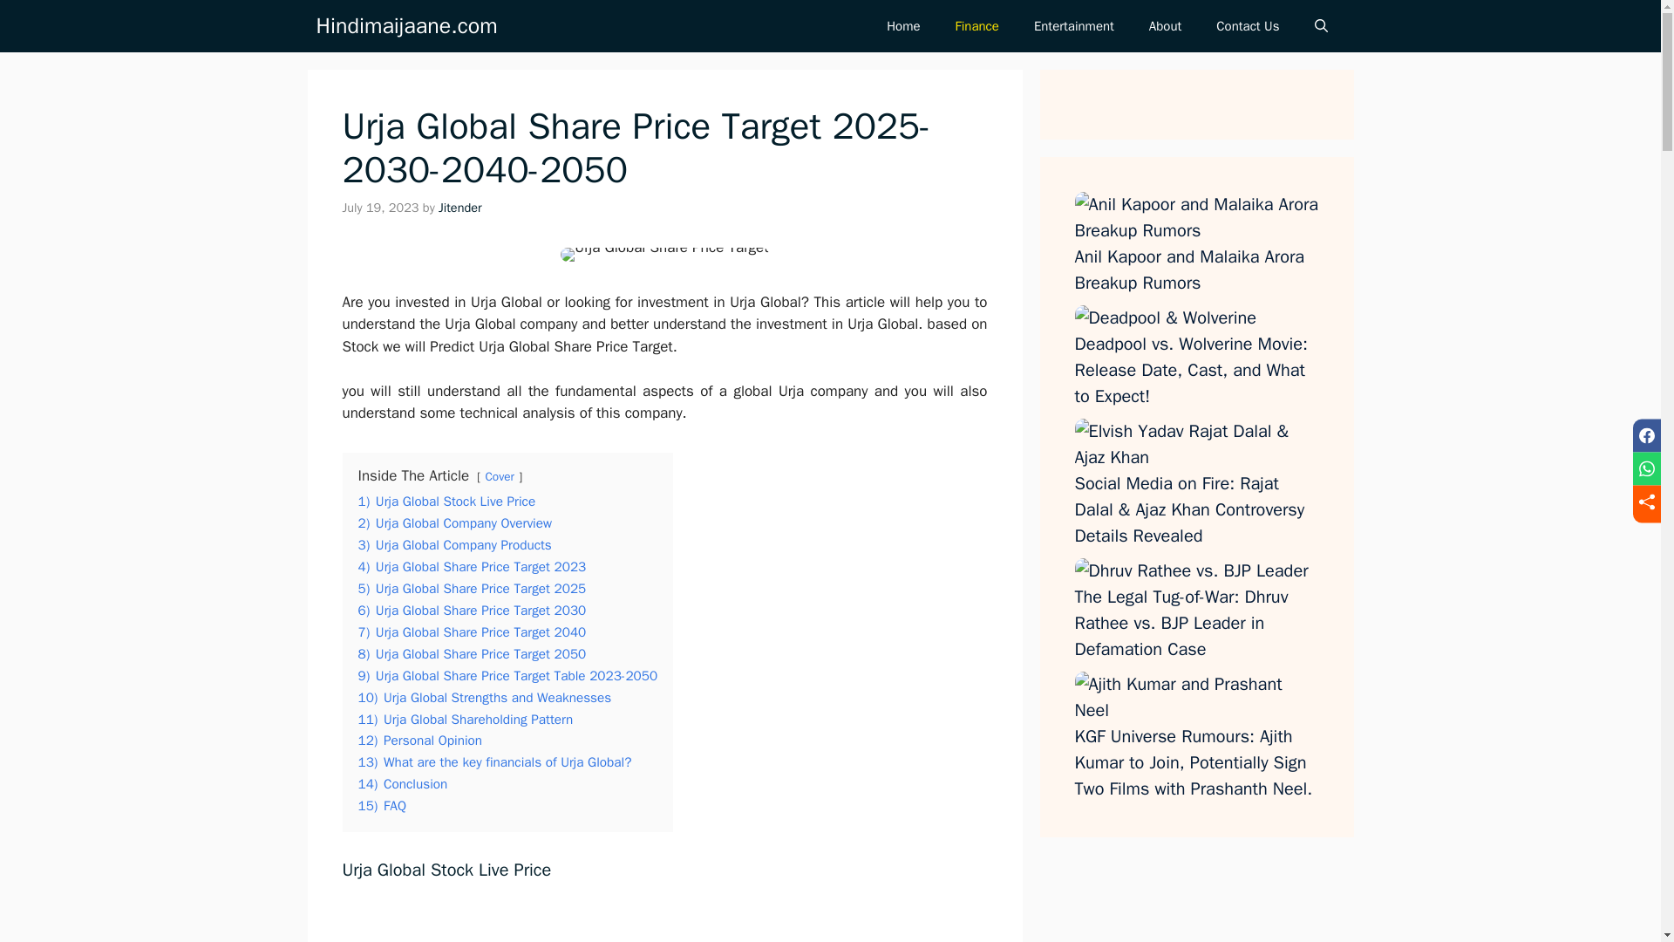  I want to click on Entertainment, so click(1073, 26).